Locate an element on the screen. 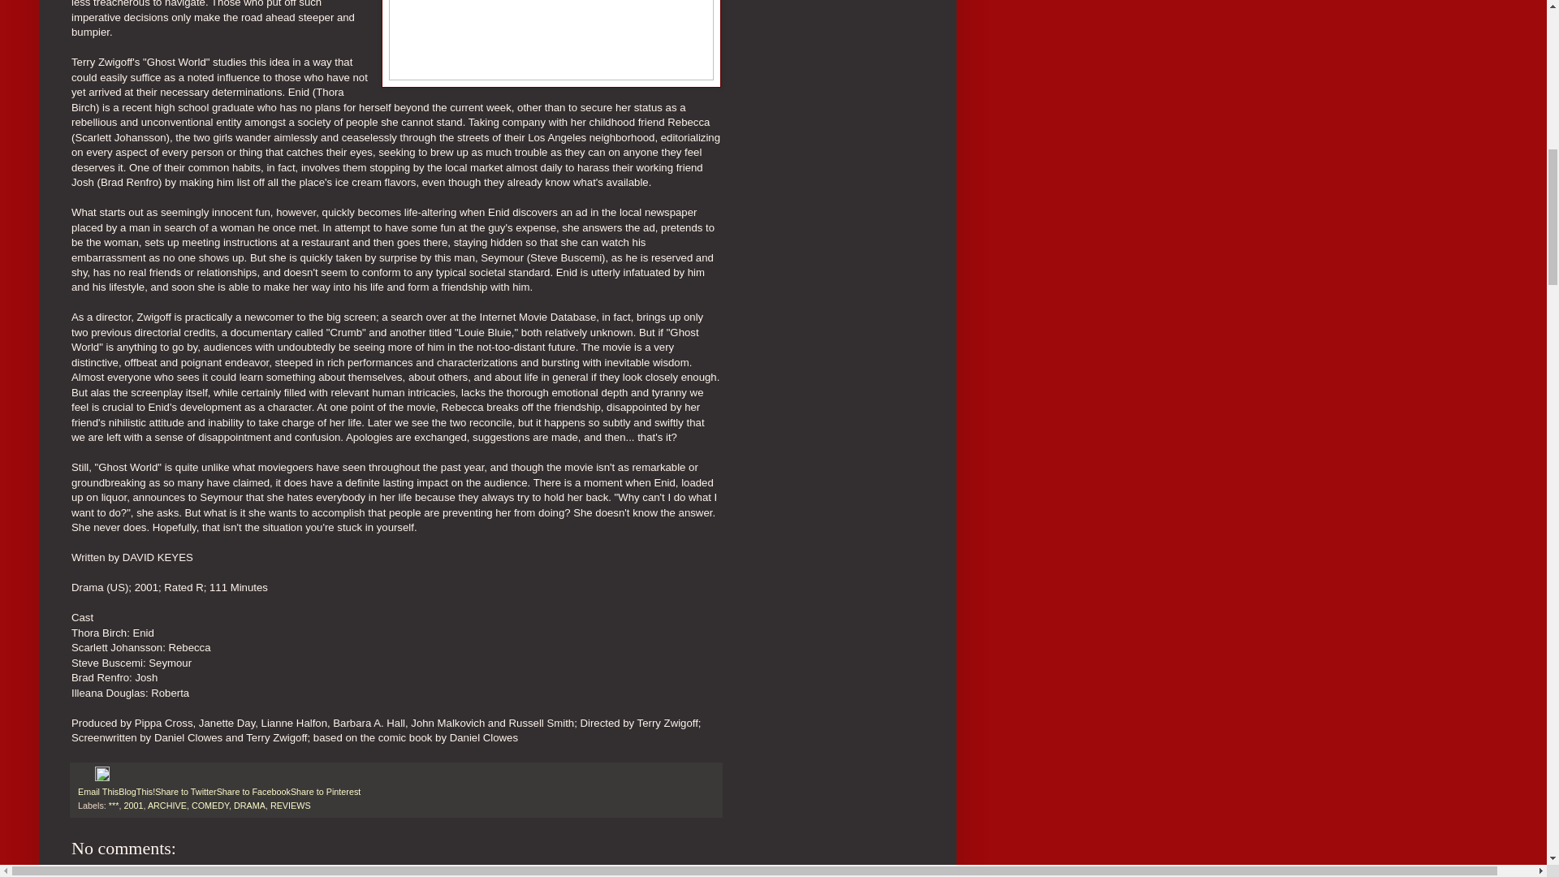 The height and width of the screenshot is (877, 1559). REVIEWS is located at coordinates (290, 806).